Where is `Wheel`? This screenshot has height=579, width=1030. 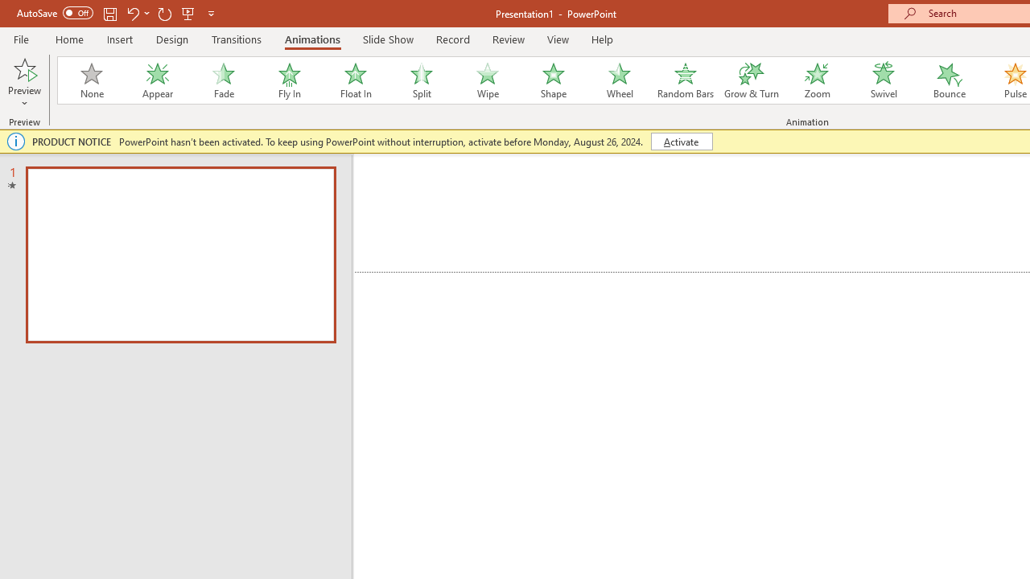
Wheel is located at coordinates (620, 80).